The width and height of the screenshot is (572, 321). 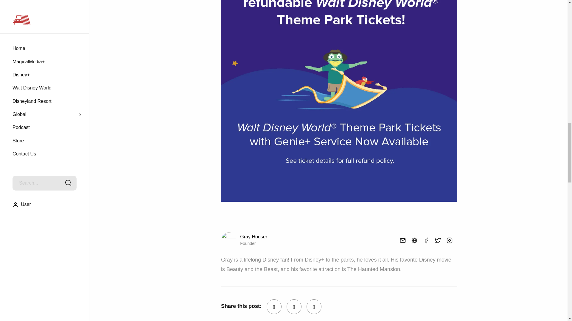 I want to click on Author's homepage , so click(x=412, y=240).